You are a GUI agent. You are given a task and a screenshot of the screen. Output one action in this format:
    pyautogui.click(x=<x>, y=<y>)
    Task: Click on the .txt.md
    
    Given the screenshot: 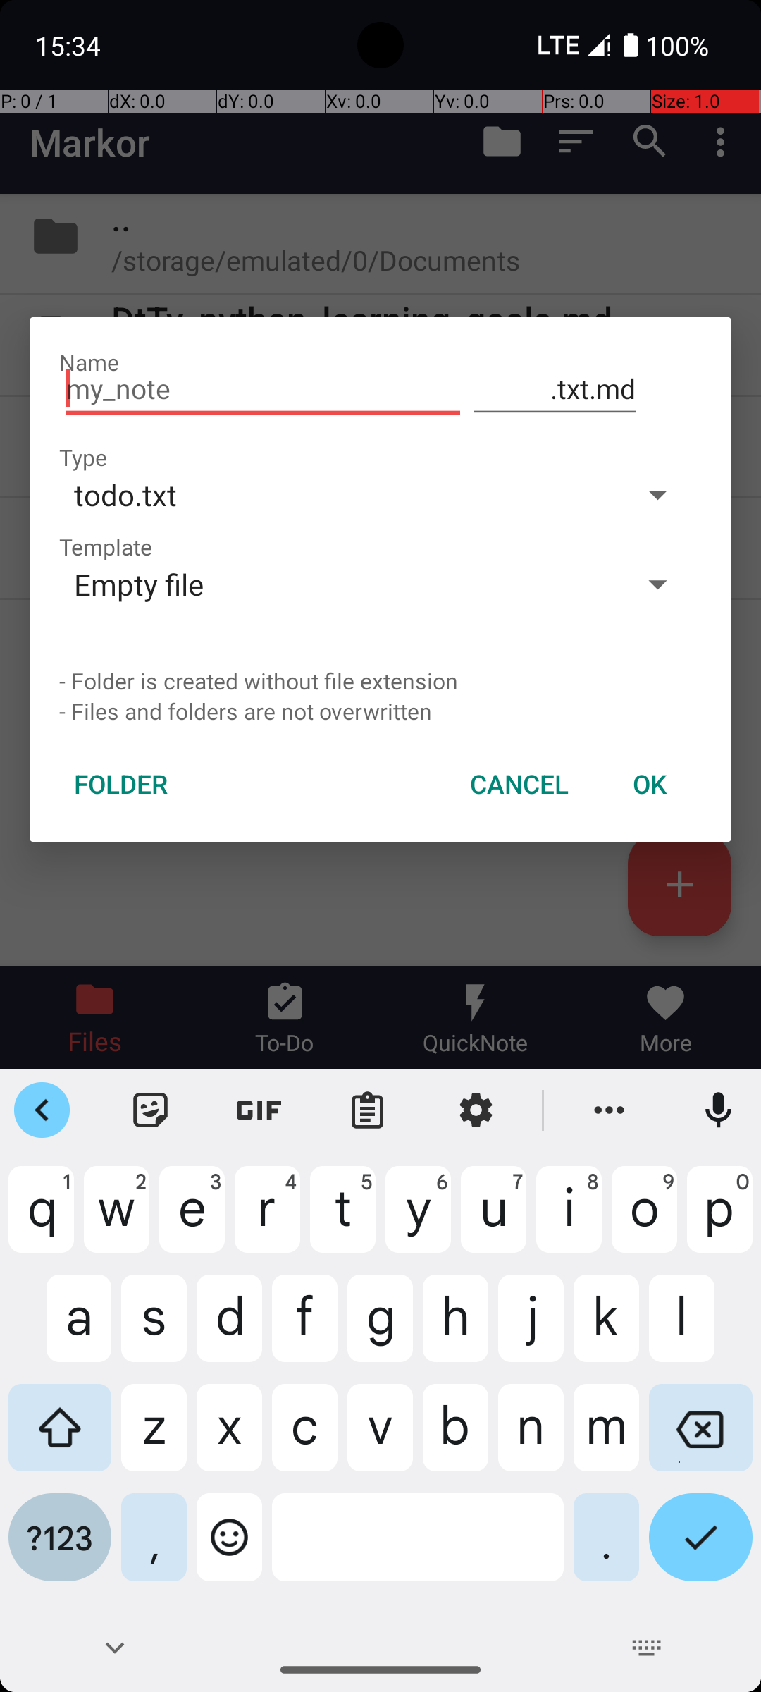 What is the action you would take?
    pyautogui.click(x=555, y=389)
    